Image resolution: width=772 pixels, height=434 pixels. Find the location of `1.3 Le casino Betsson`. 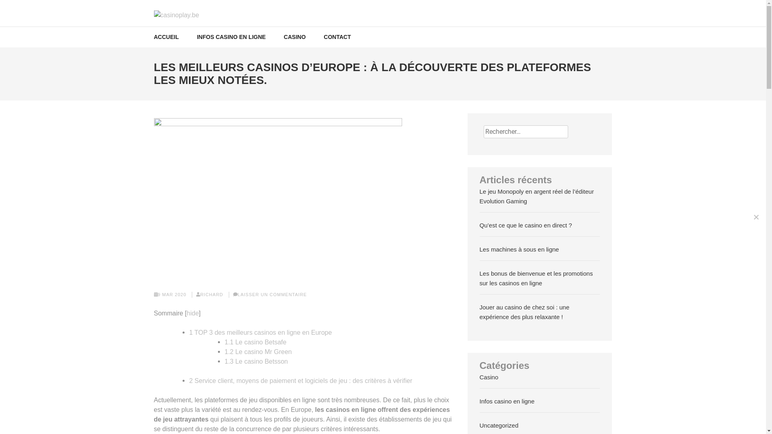

1.3 Le casino Betsson is located at coordinates (256, 362).